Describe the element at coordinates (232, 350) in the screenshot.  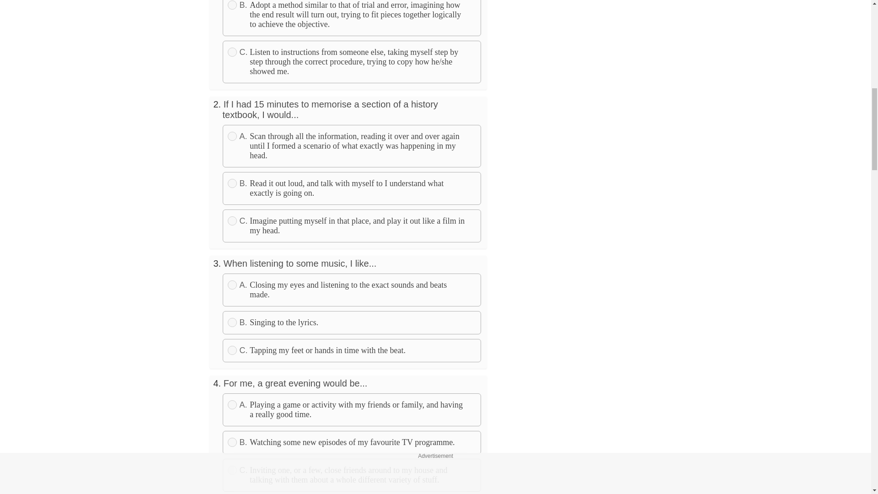
I see `on` at that location.